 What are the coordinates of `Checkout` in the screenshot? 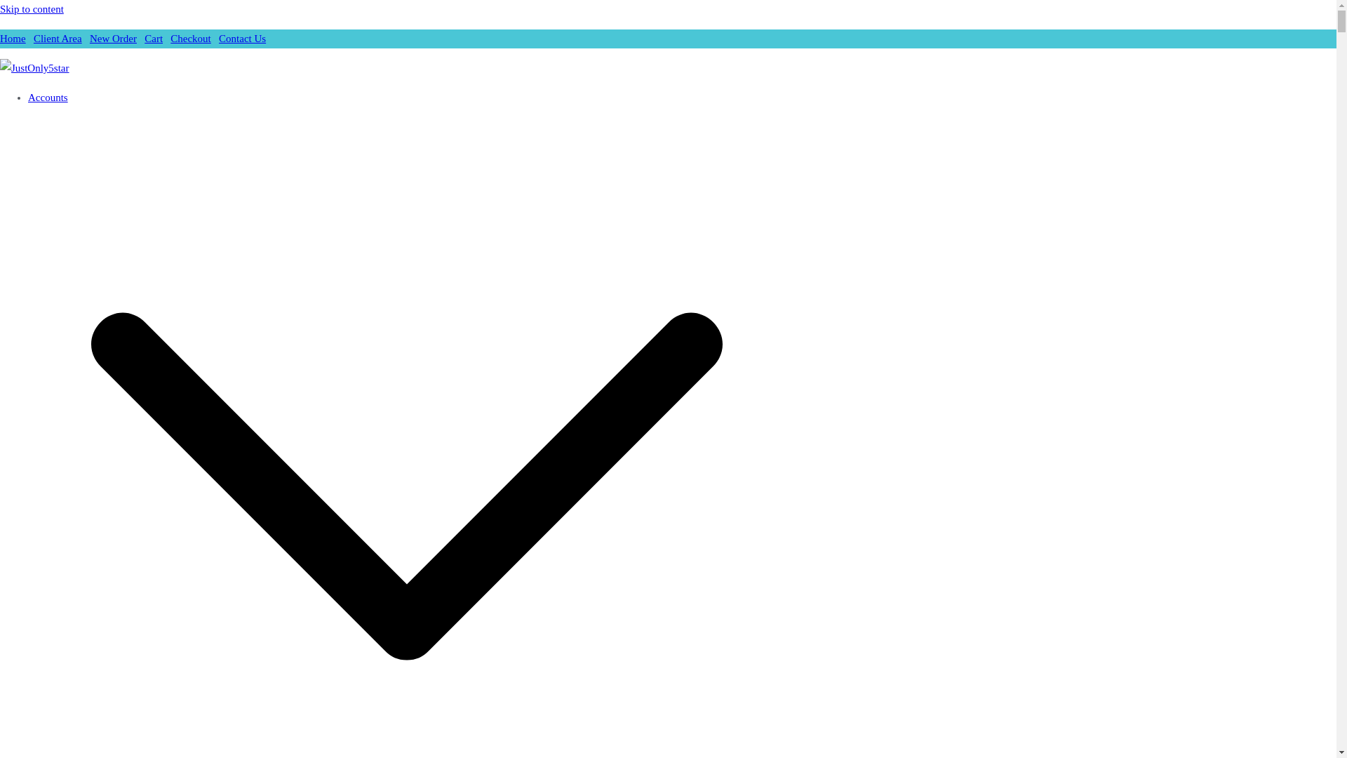 It's located at (191, 38).